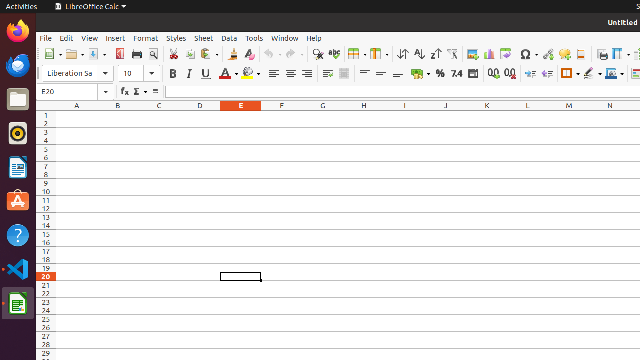  I want to click on Print Area, so click(602, 54).